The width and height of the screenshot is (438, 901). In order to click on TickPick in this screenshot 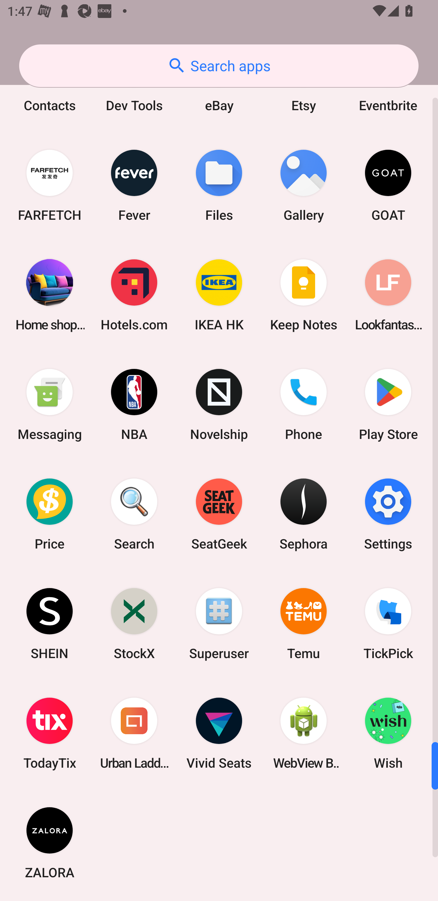, I will do `click(388, 623)`.